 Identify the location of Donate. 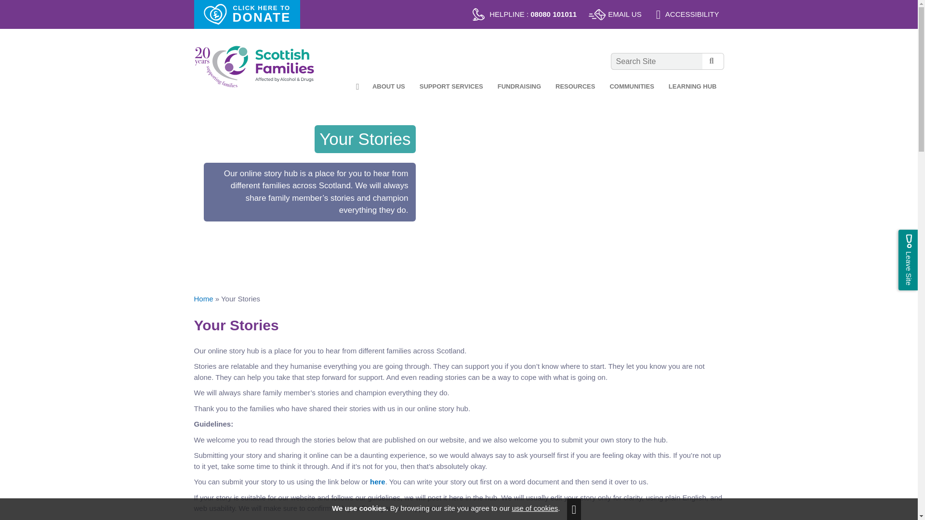
(247, 14).